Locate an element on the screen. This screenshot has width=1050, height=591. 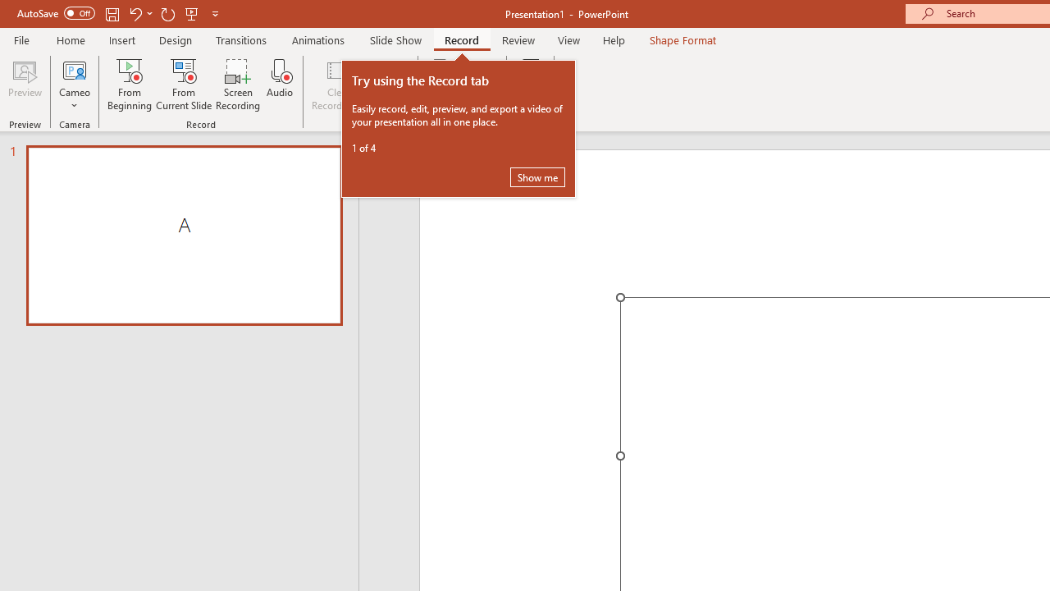
From Beginning... is located at coordinates (130, 84).